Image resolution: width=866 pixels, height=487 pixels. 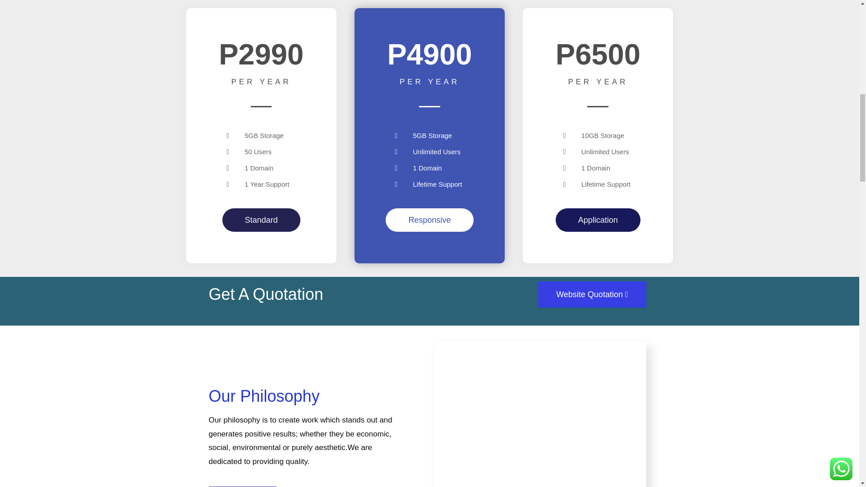 What do you see at coordinates (598, 220) in the screenshot?
I see `Application` at bounding box center [598, 220].